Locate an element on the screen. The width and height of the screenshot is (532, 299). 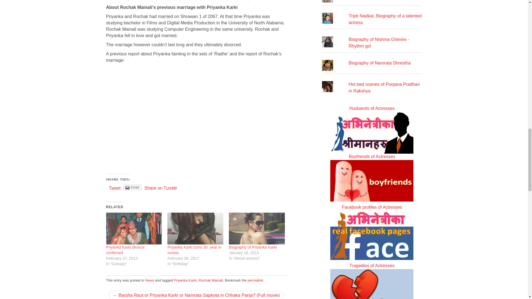
Click to email a link to a friend is located at coordinates (132, 187).